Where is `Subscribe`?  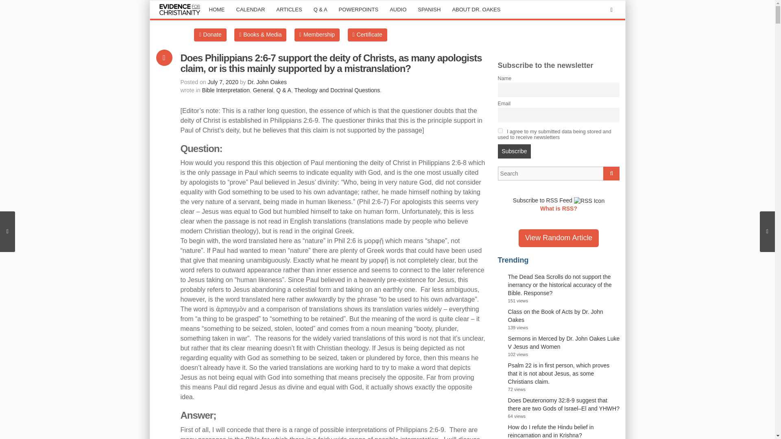
Subscribe is located at coordinates (514, 151).